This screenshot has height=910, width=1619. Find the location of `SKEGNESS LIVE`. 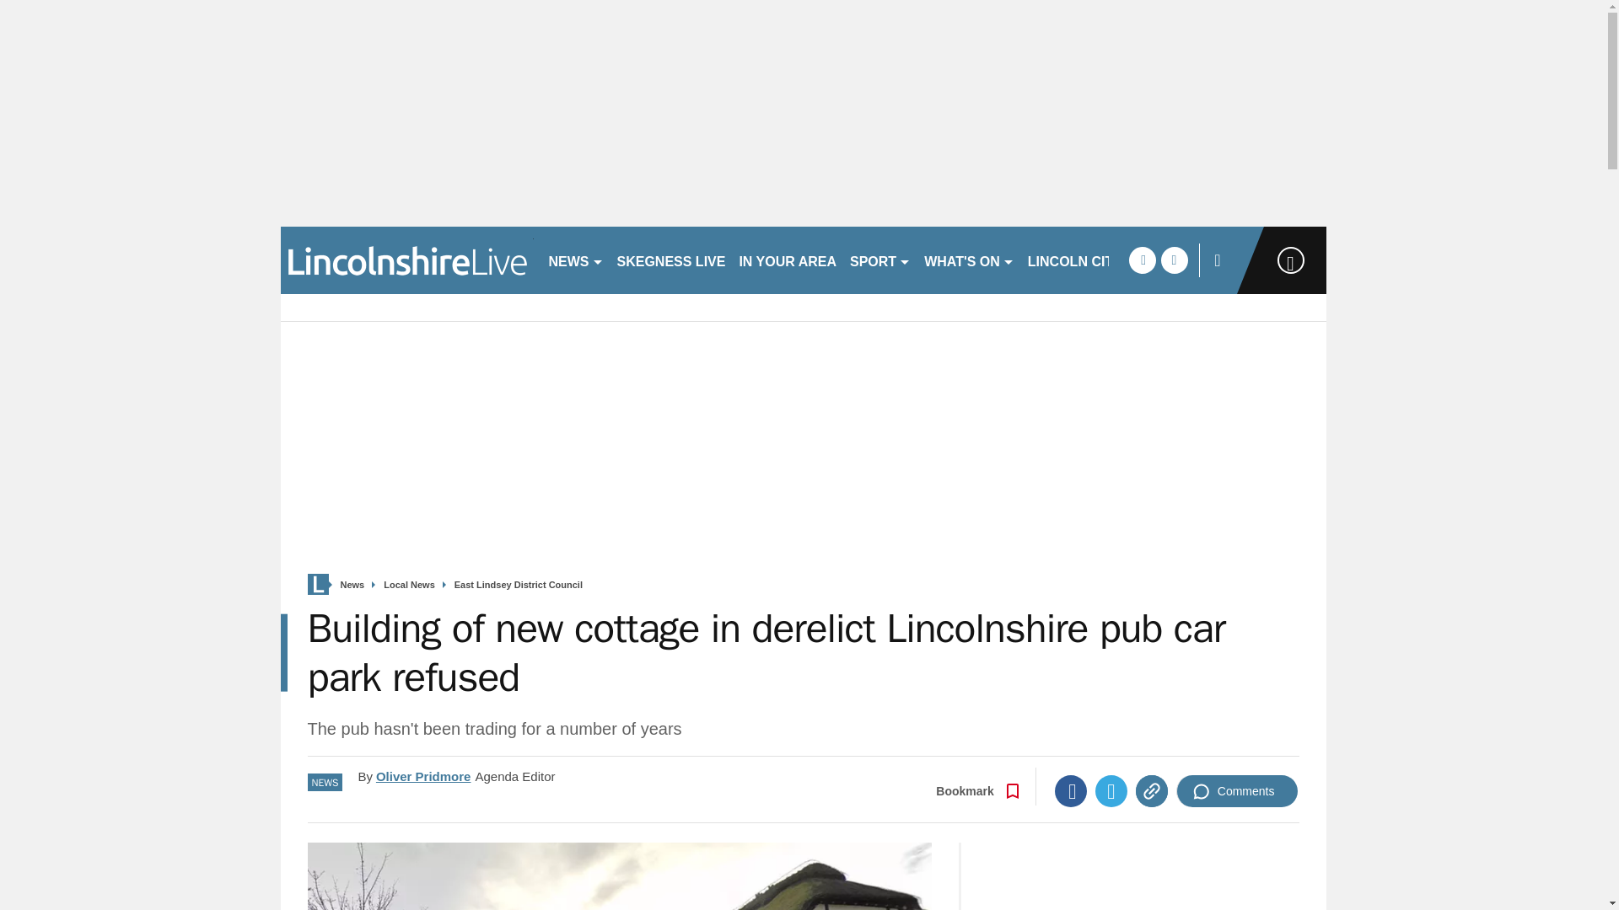

SKEGNESS LIVE is located at coordinates (671, 260).